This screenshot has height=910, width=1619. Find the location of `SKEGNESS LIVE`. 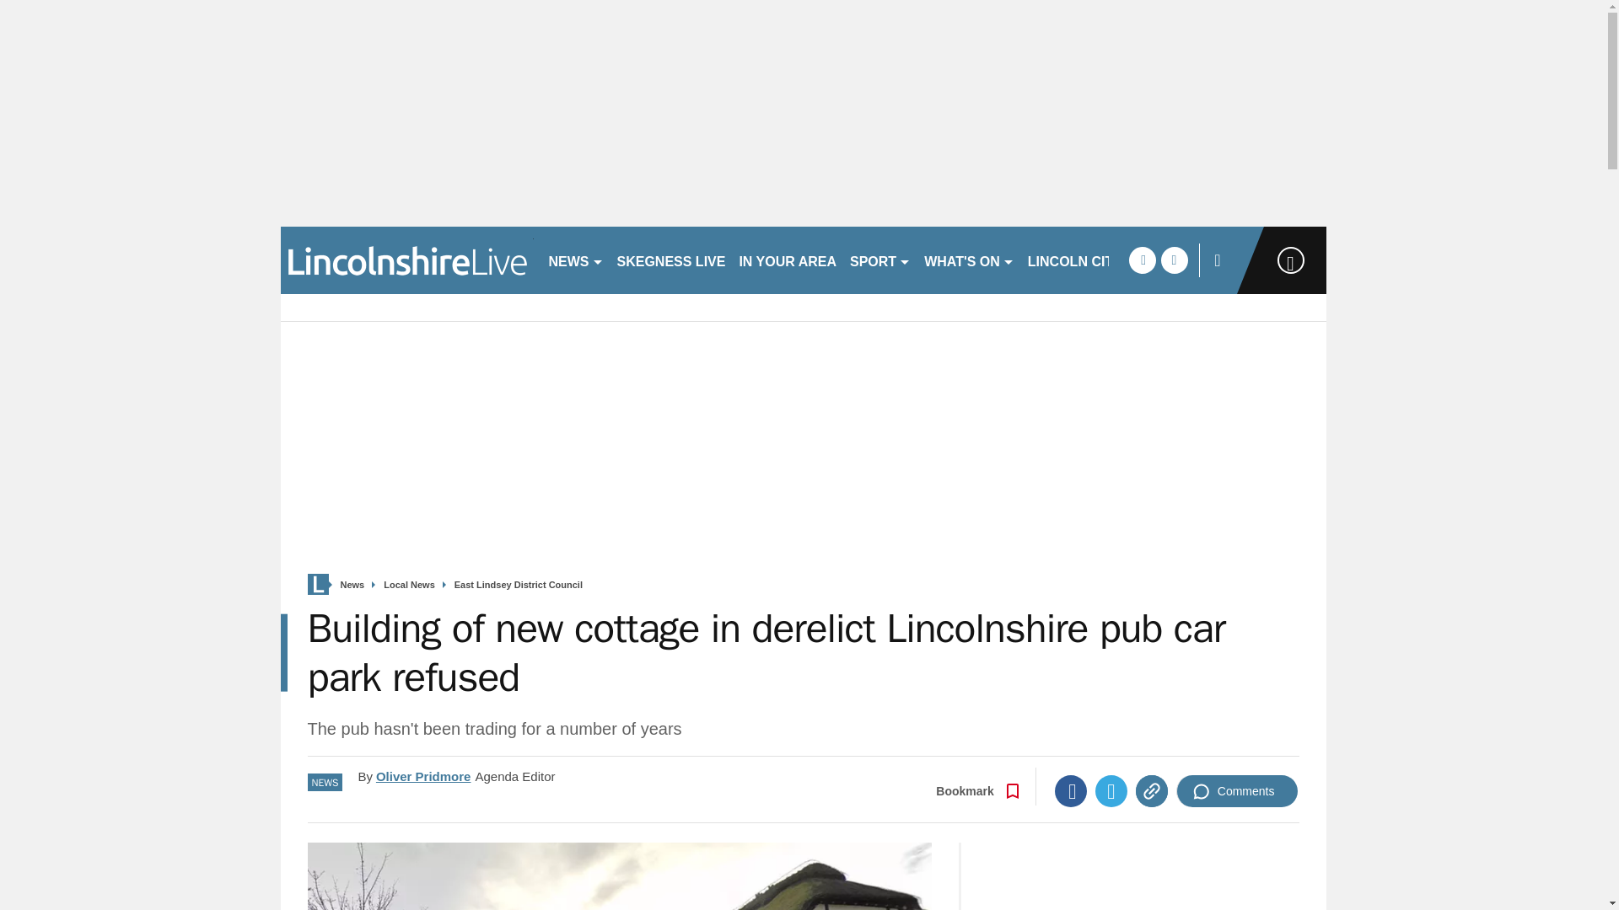

SKEGNESS LIVE is located at coordinates (671, 260).